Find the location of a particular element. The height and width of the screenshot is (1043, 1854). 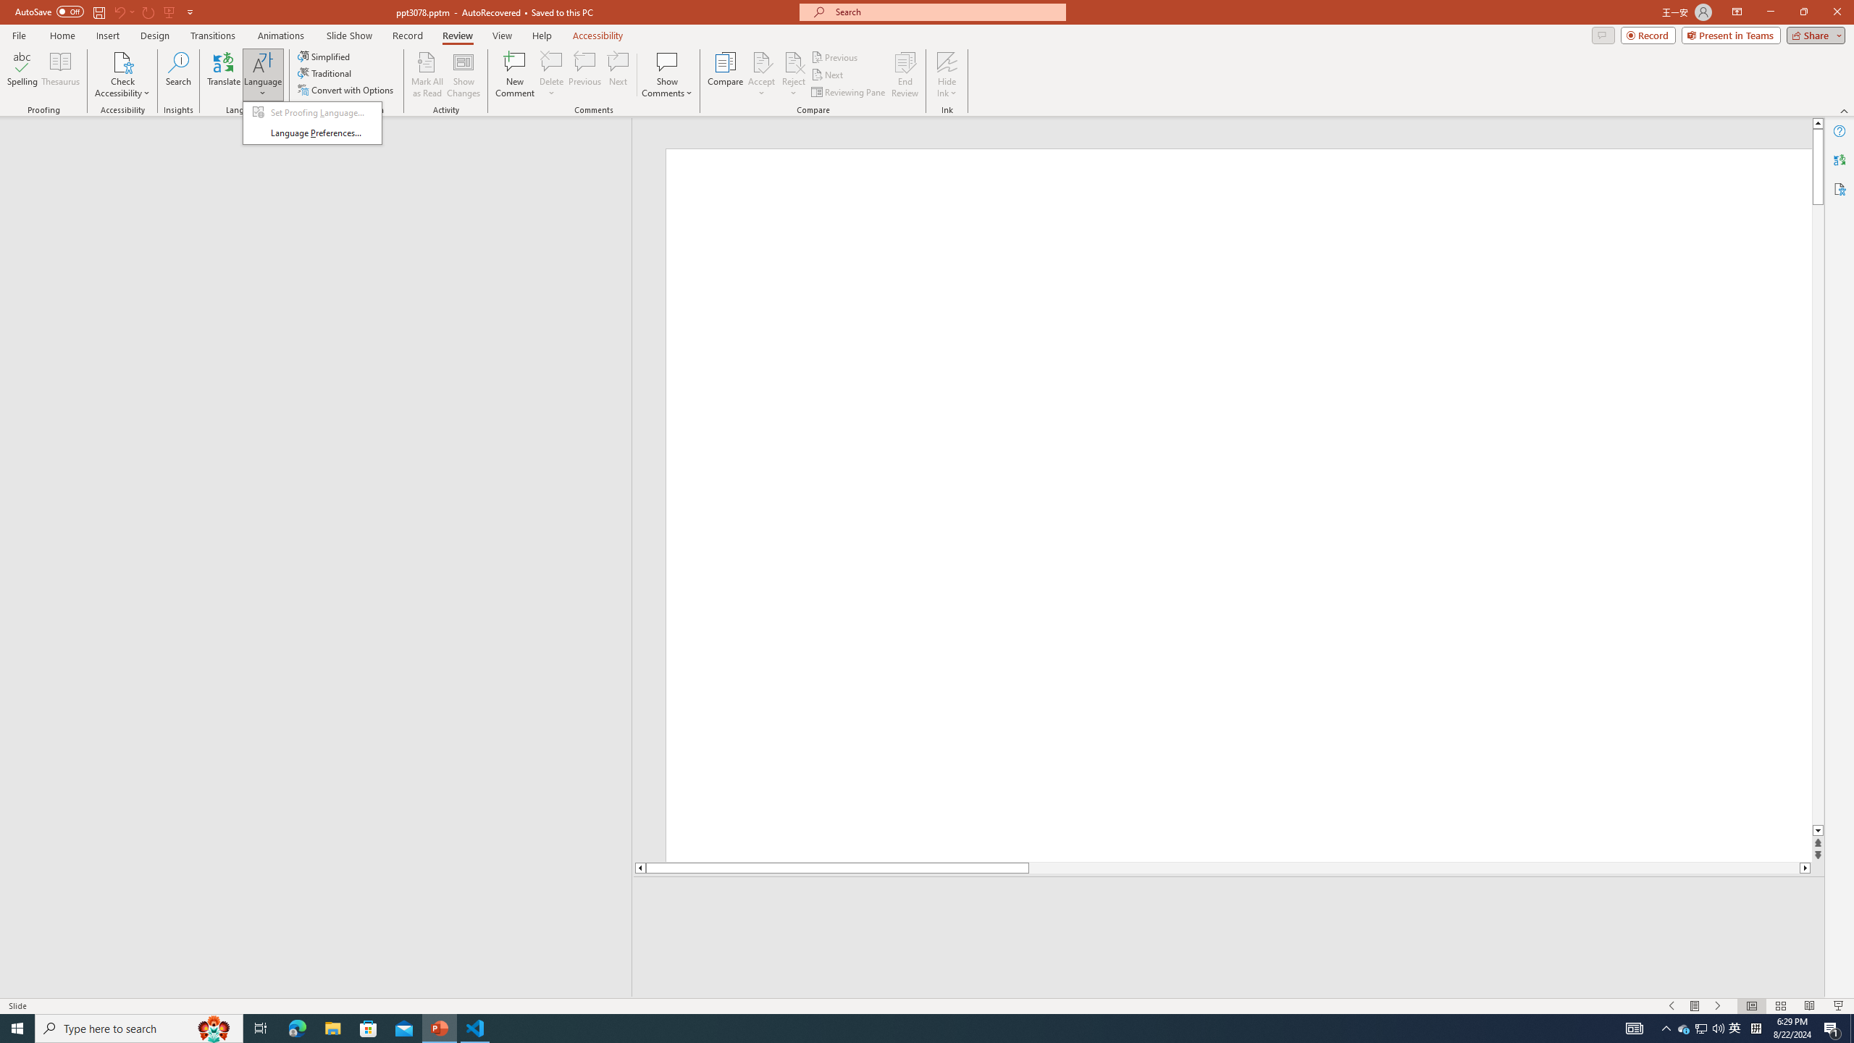

Convert with Options... is located at coordinates (346, 90).